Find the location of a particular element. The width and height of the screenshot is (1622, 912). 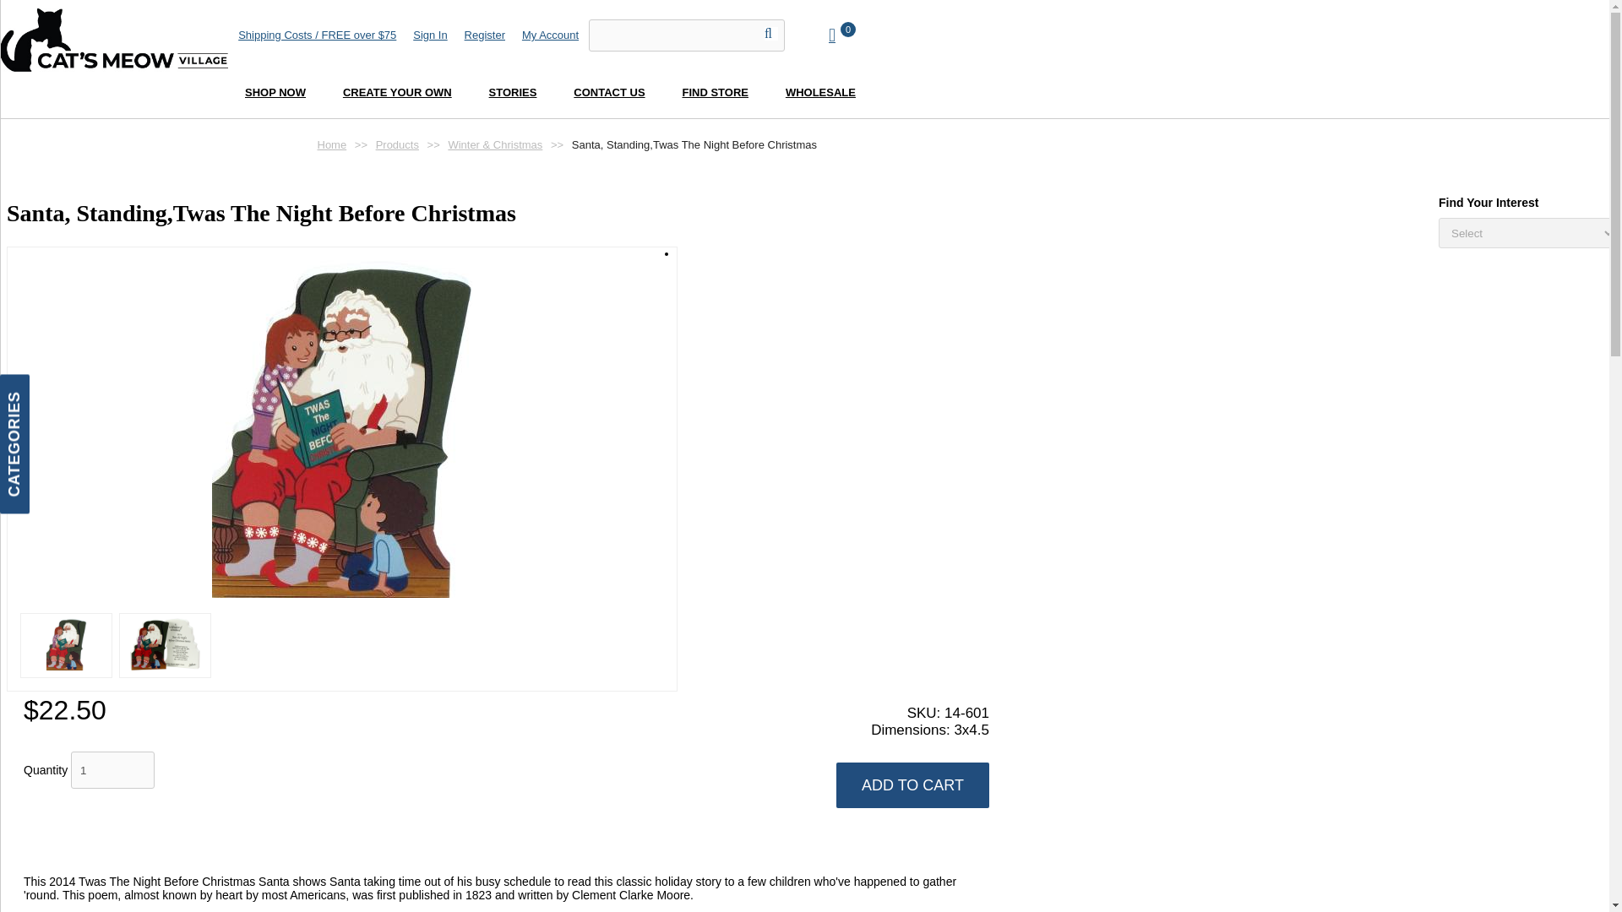

WHOLESALE is located at coordinates (820, 94).